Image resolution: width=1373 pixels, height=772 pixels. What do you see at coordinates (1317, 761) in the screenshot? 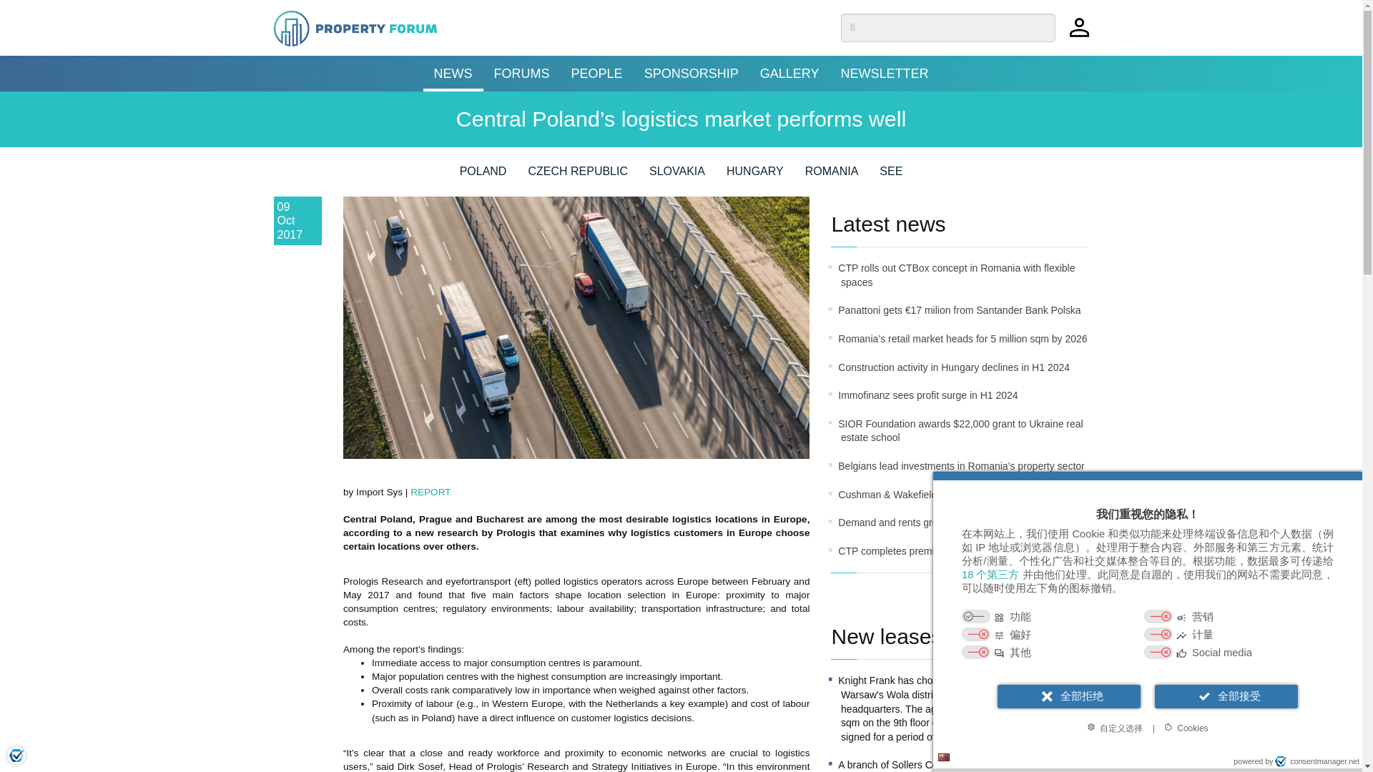
I see `consentmanager.net` at bounding box center [1317, 761].